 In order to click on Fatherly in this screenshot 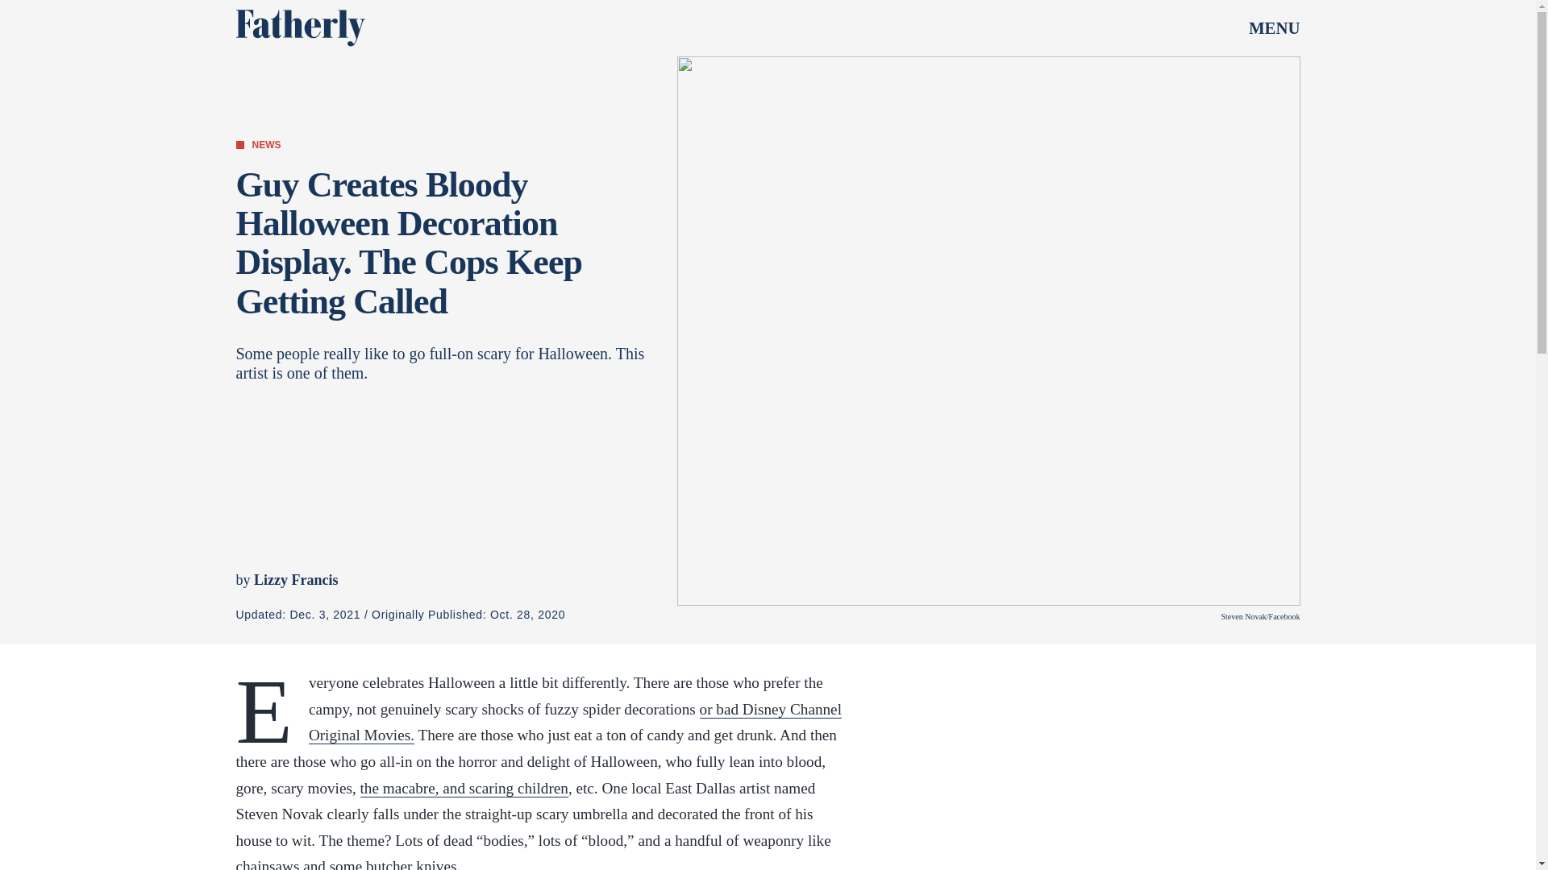, I will do `click(299, 27)`.